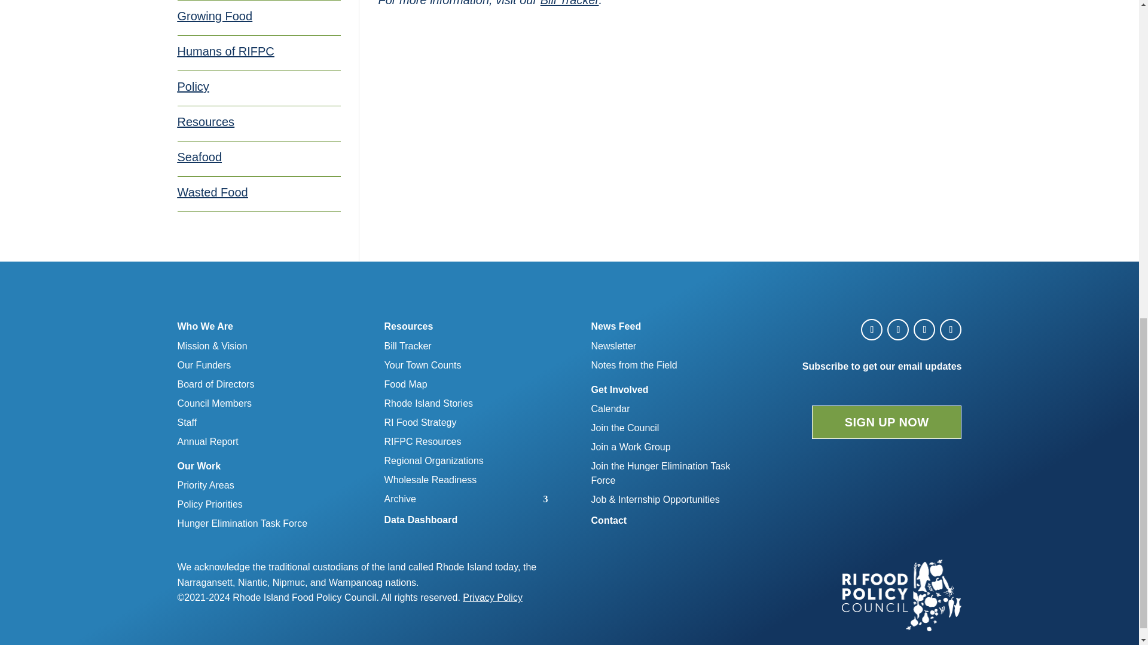 This screenshot has height=645, width=1148. What do you see at coordinates (872, 330) in the screenshot?
I see `Follow on Facebook` at bounding box center [872, 330].